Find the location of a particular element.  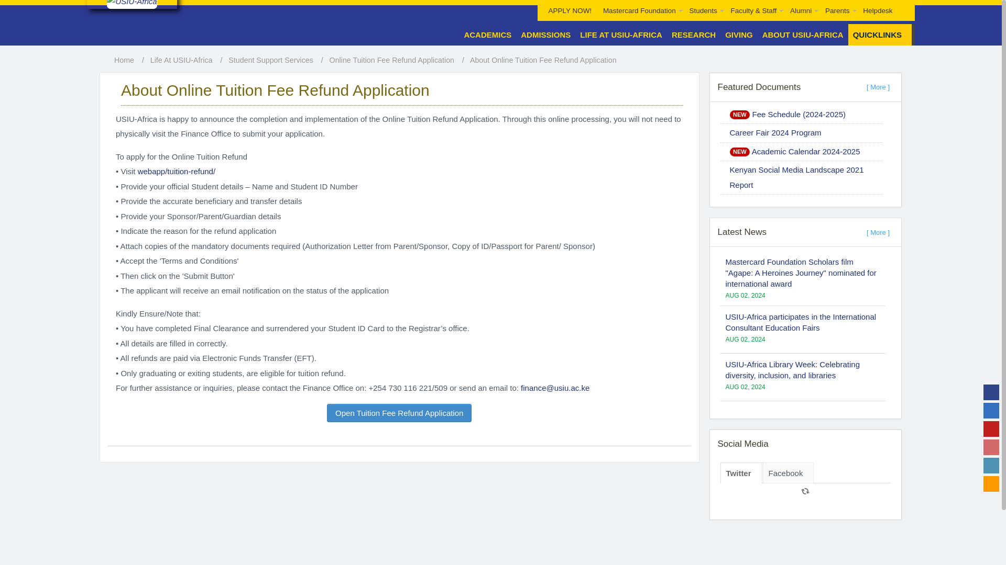

AUG 02, 2024 is located at coordinates (745, 339).